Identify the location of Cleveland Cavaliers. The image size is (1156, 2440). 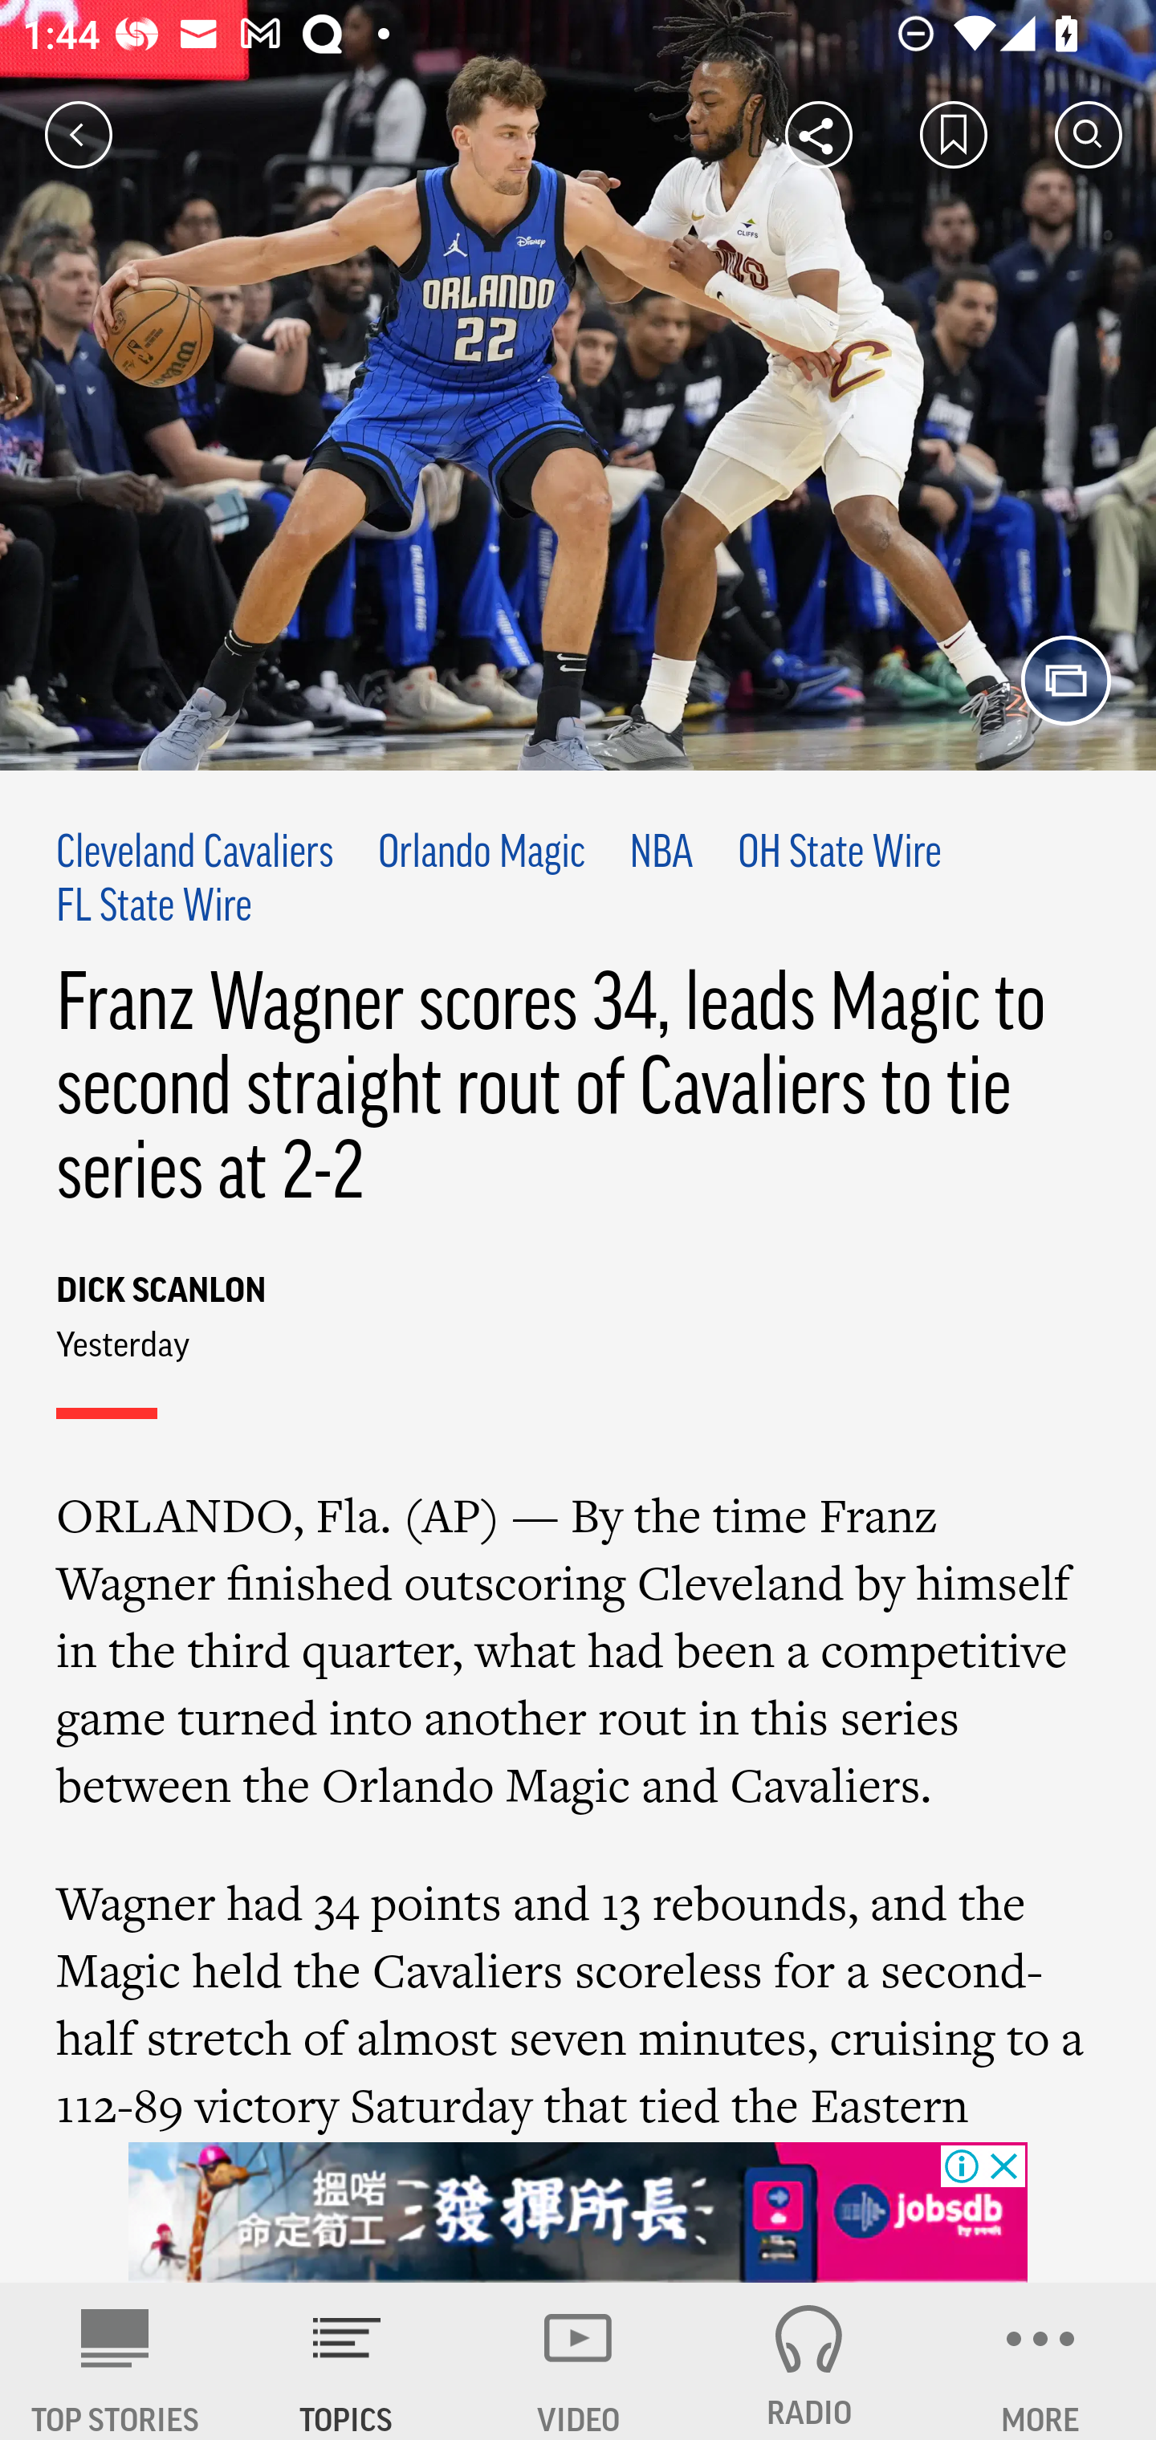
(195, 855).